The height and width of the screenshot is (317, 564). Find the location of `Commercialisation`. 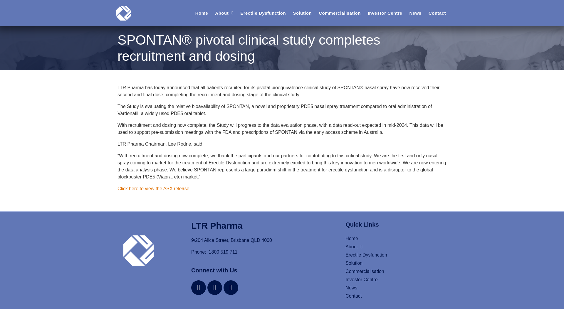

Commercialisation is located at coordinates (340, 13).